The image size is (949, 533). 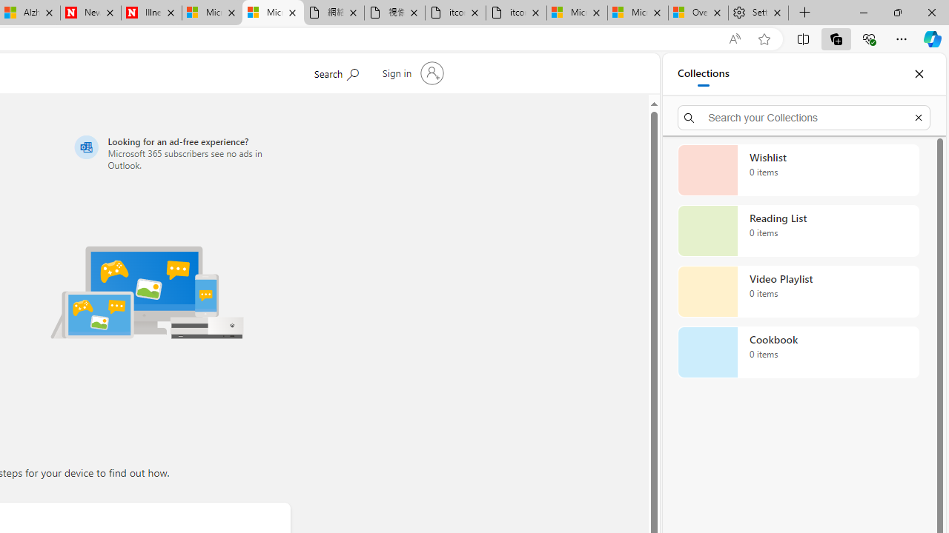 I want to click on Illness news & latest pictures from Newsweek.com, so click(x=151, y=13).